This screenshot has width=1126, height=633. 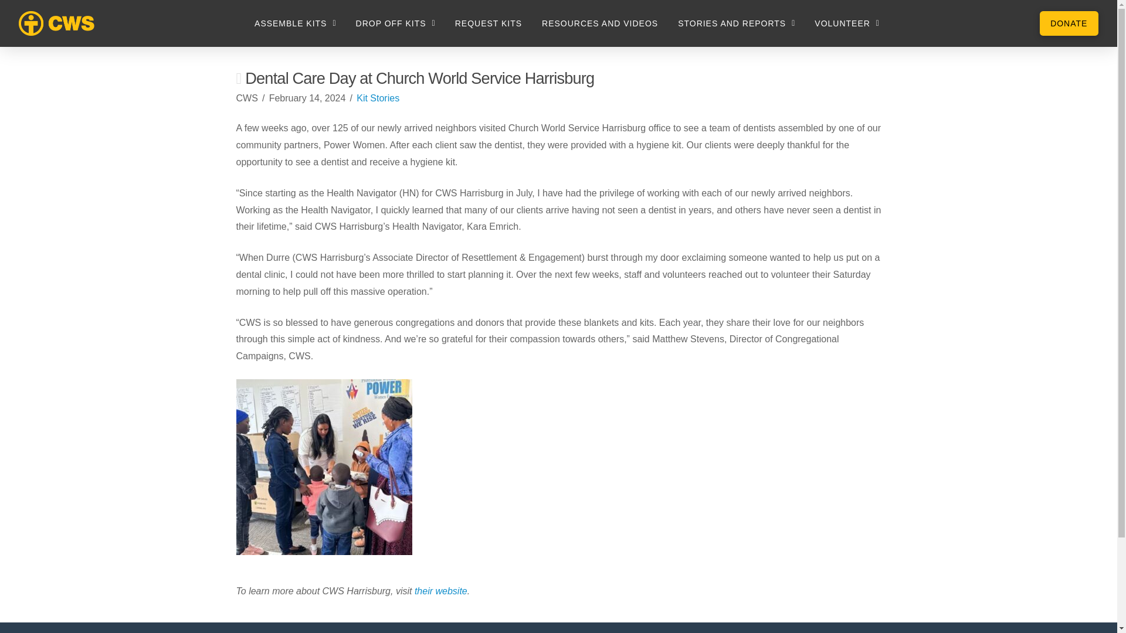 What do you see at coordinates (294, 23) in the screenshot?
I see `ASSEMBLE KITS` at bounding box center [294, 23].